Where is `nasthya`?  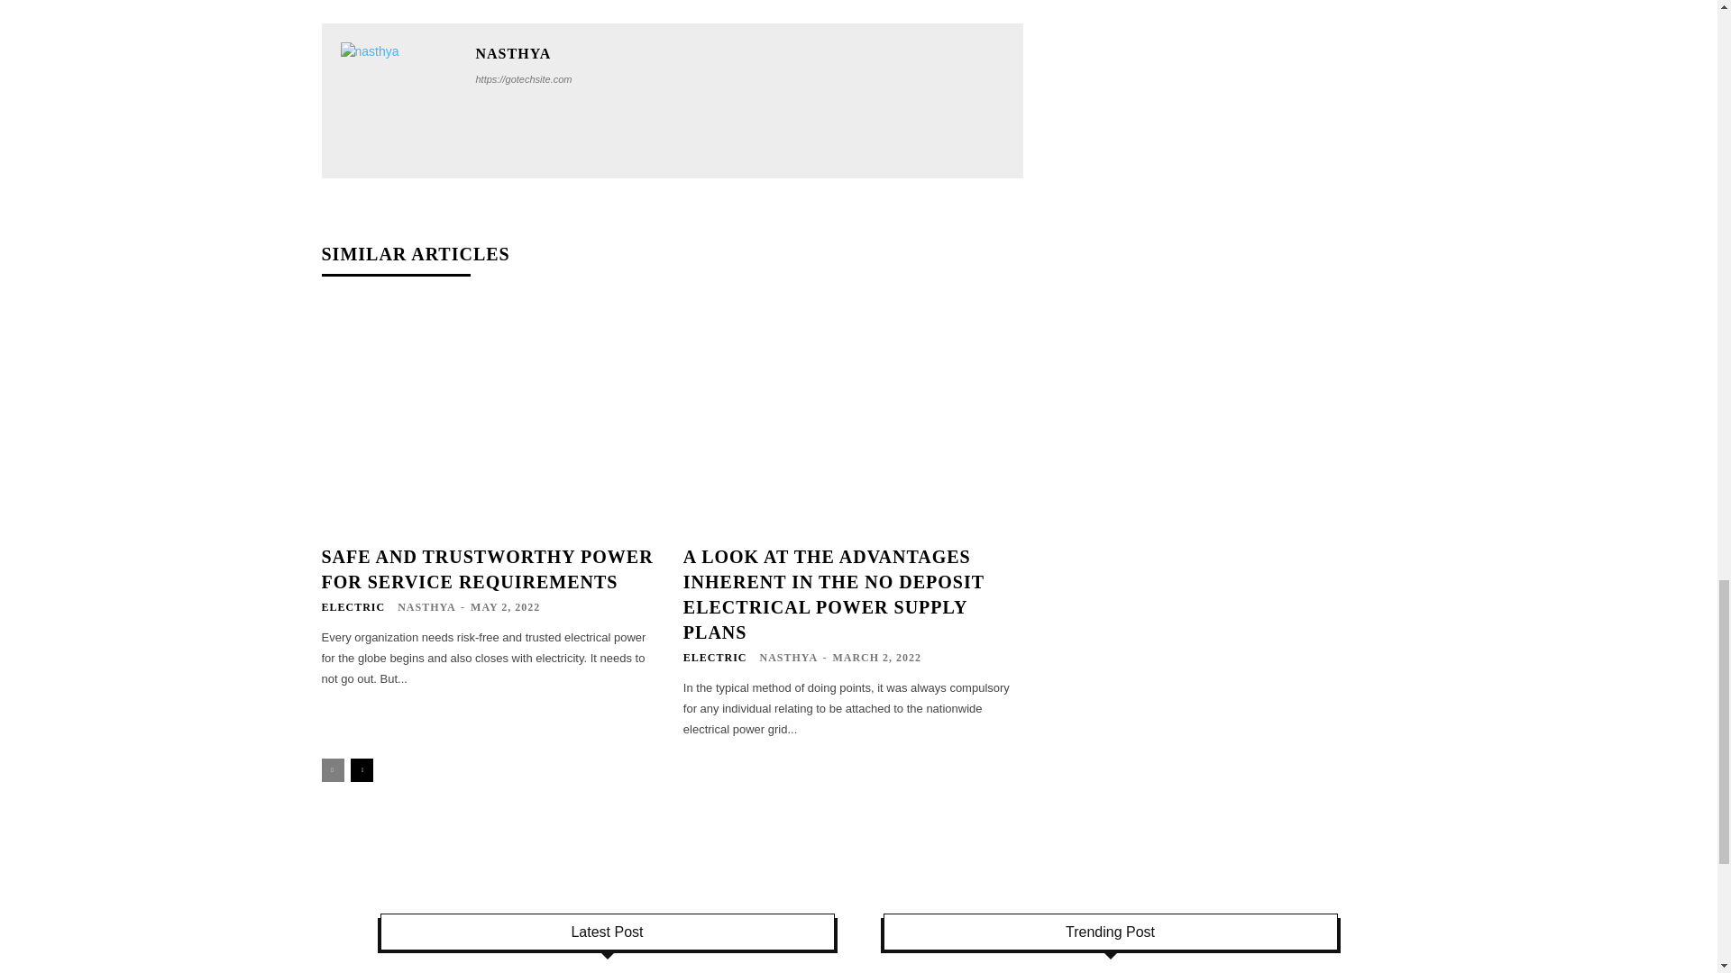 nasthya is located at coordinates (399, 101).